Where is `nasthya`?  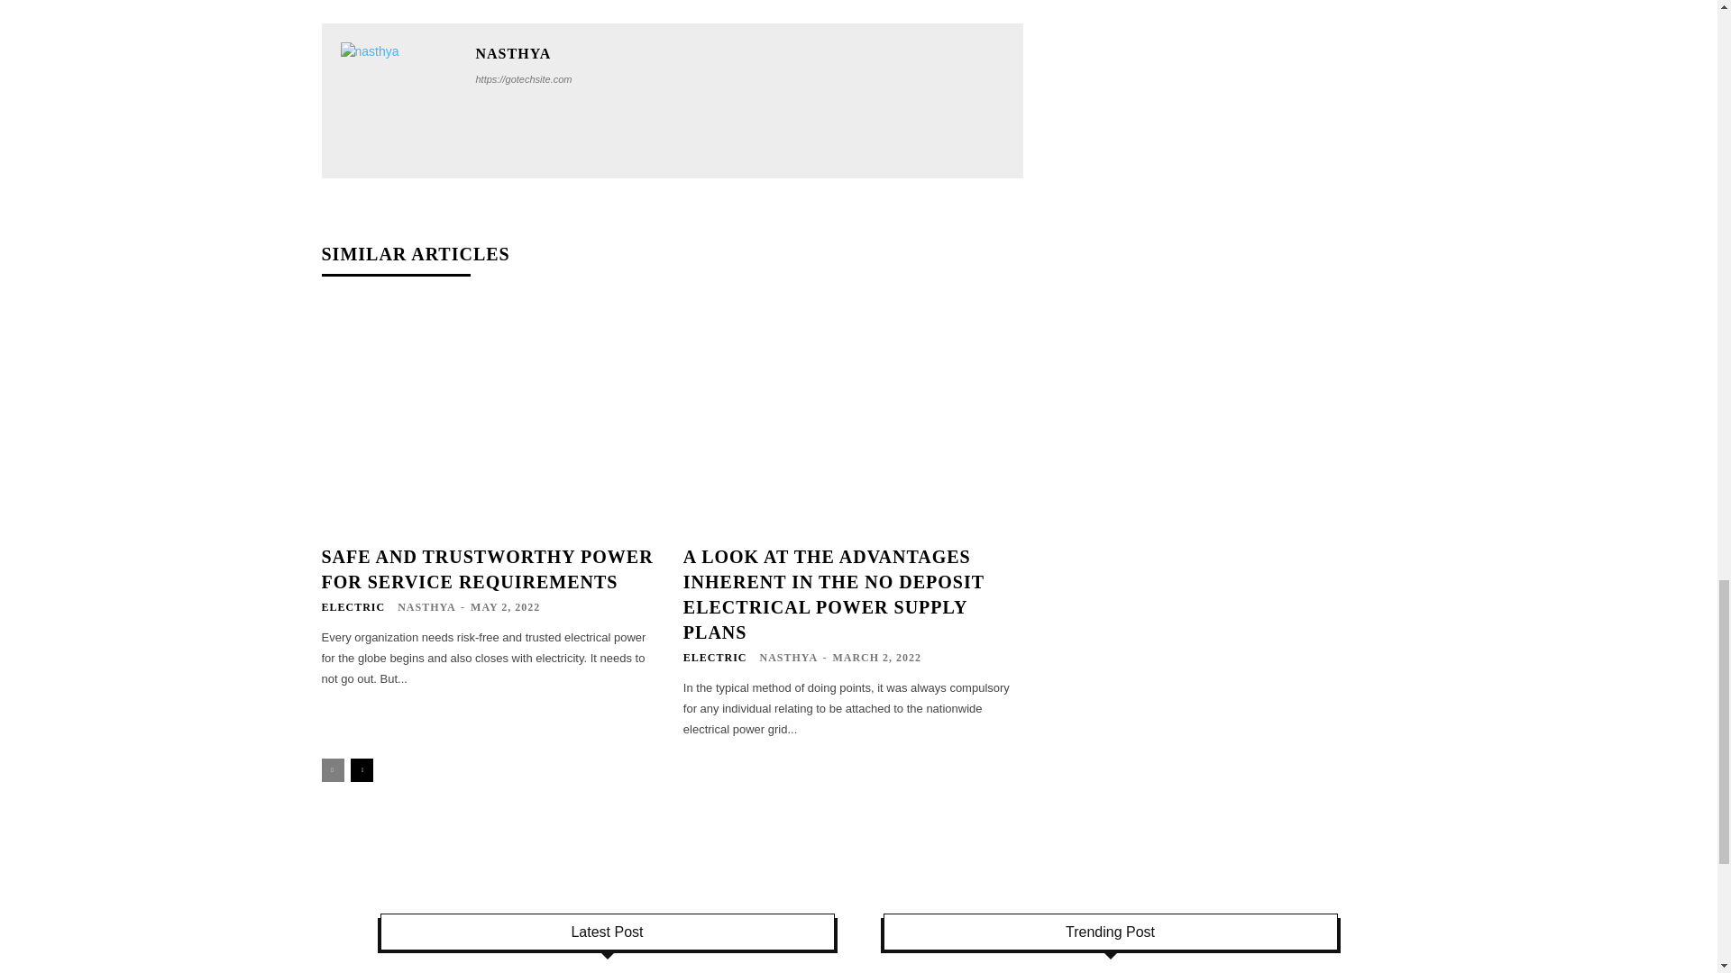 nasthya is located at coordinates (399, 101).